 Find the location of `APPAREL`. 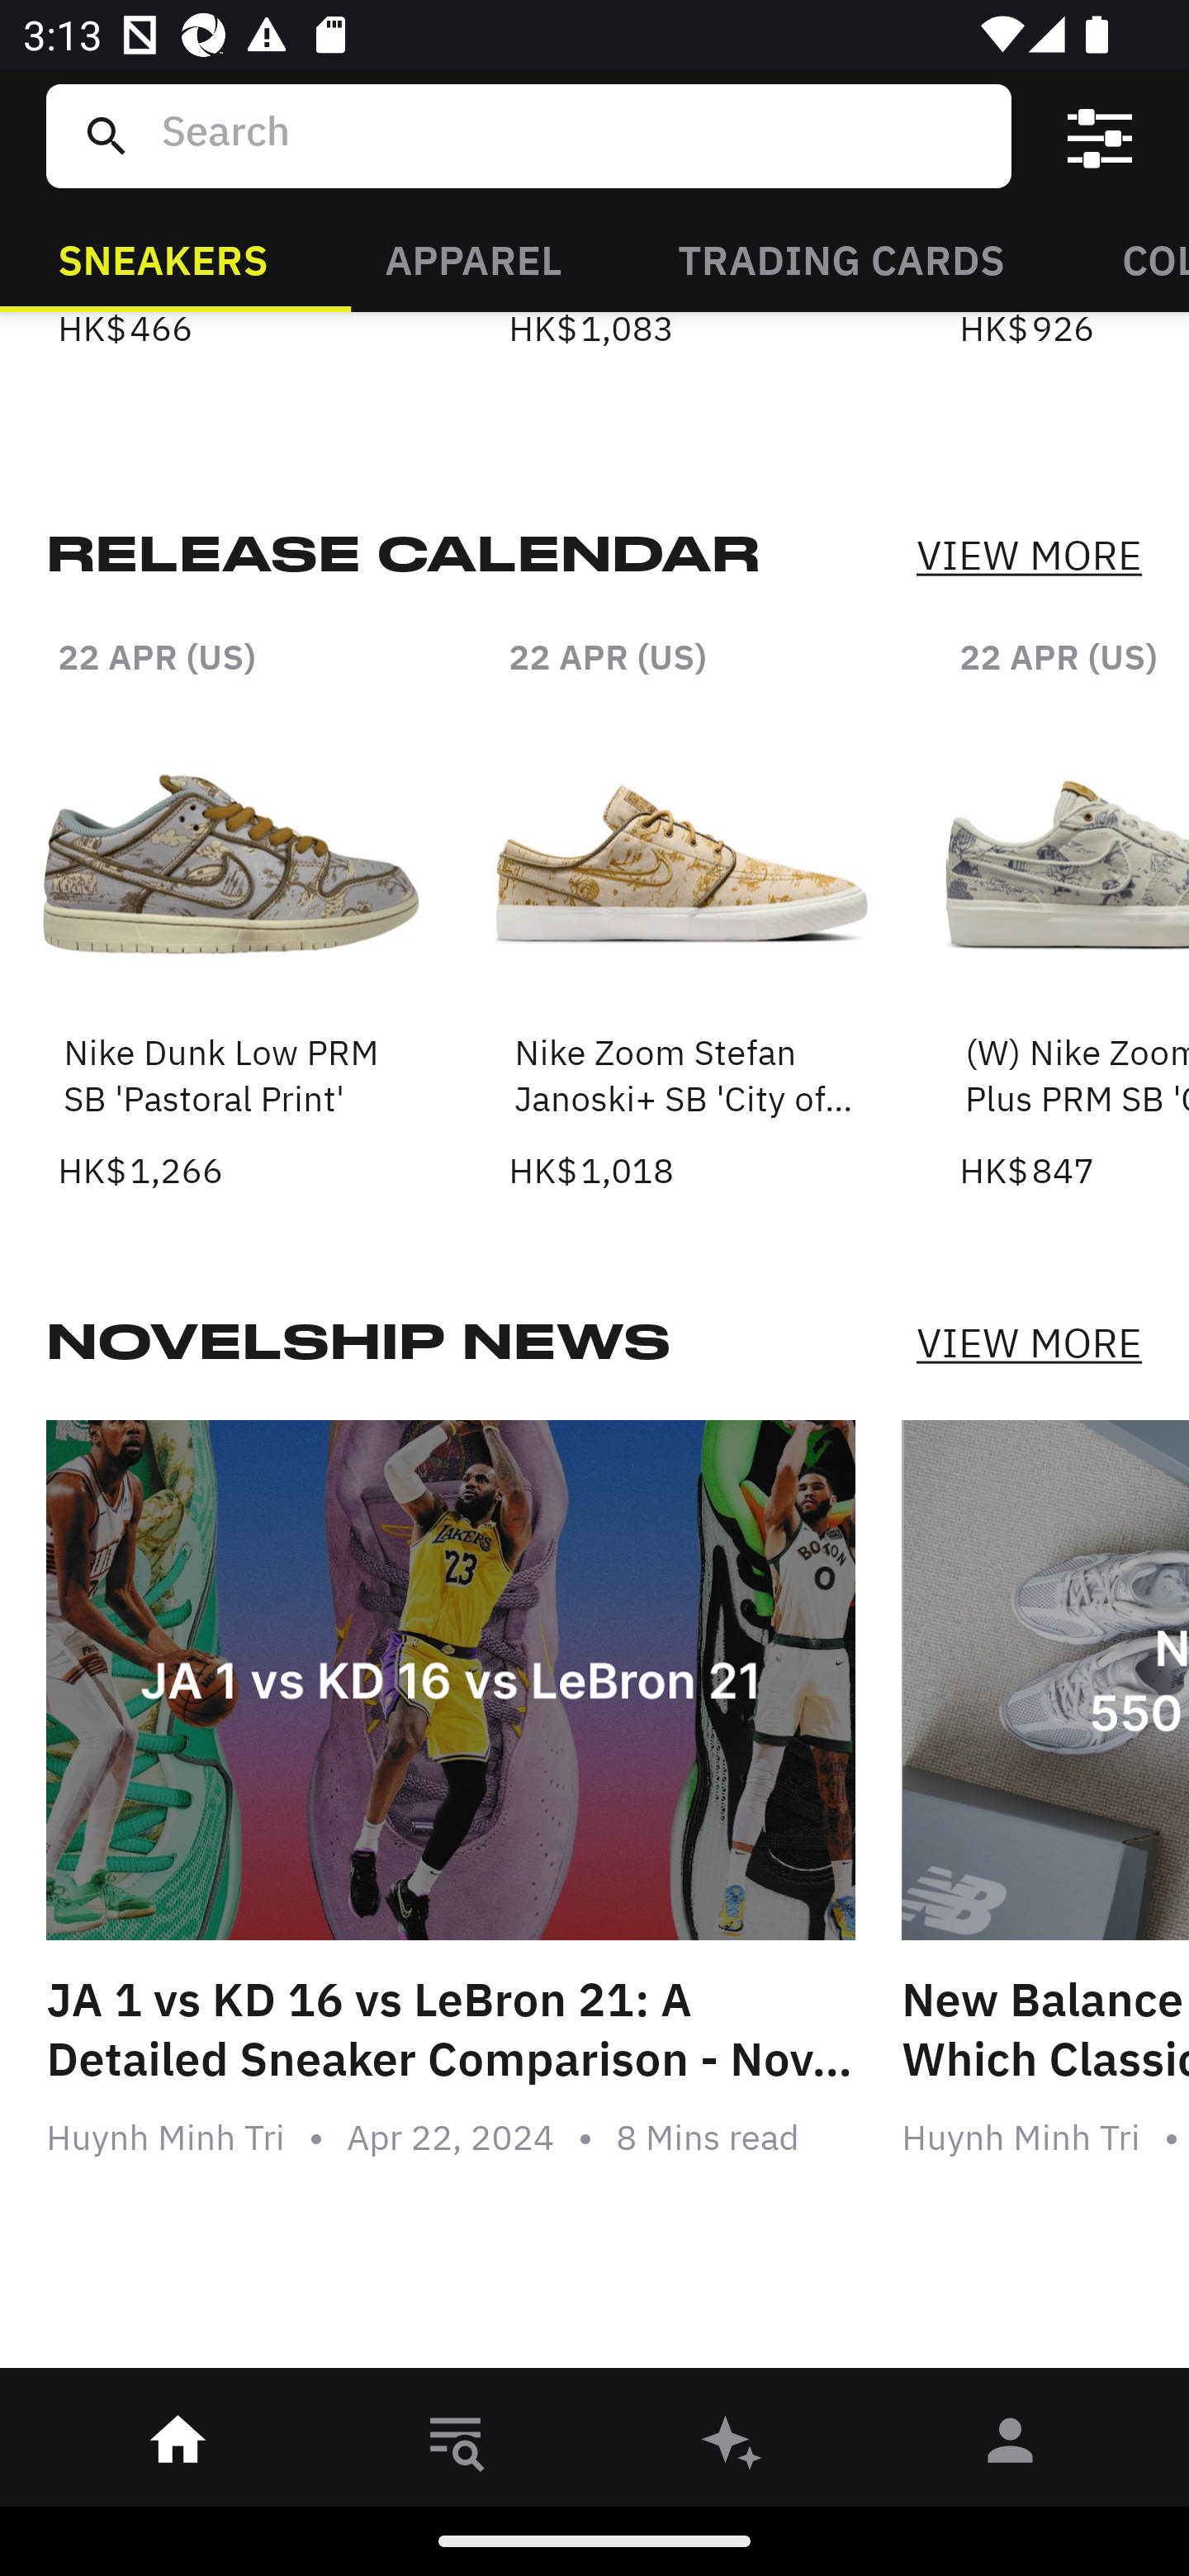

APPAREL is located at coordinates (472, 258).